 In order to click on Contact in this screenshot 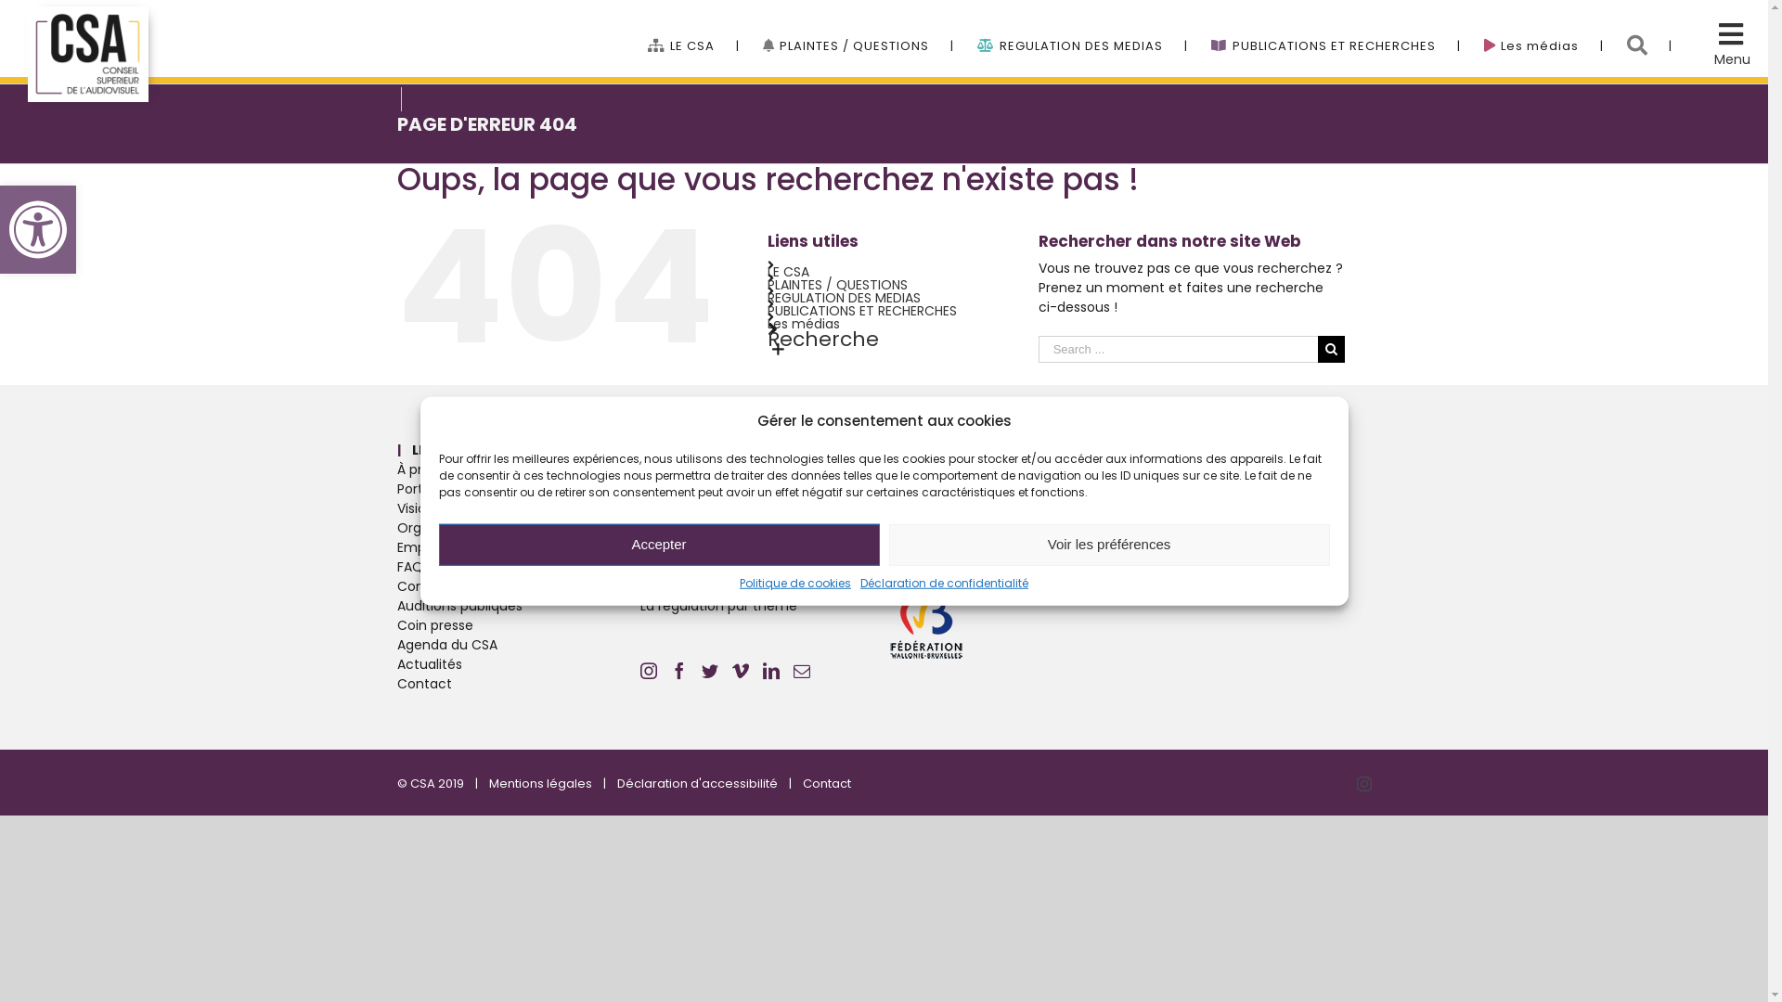, I will do `click(826, 783)`.